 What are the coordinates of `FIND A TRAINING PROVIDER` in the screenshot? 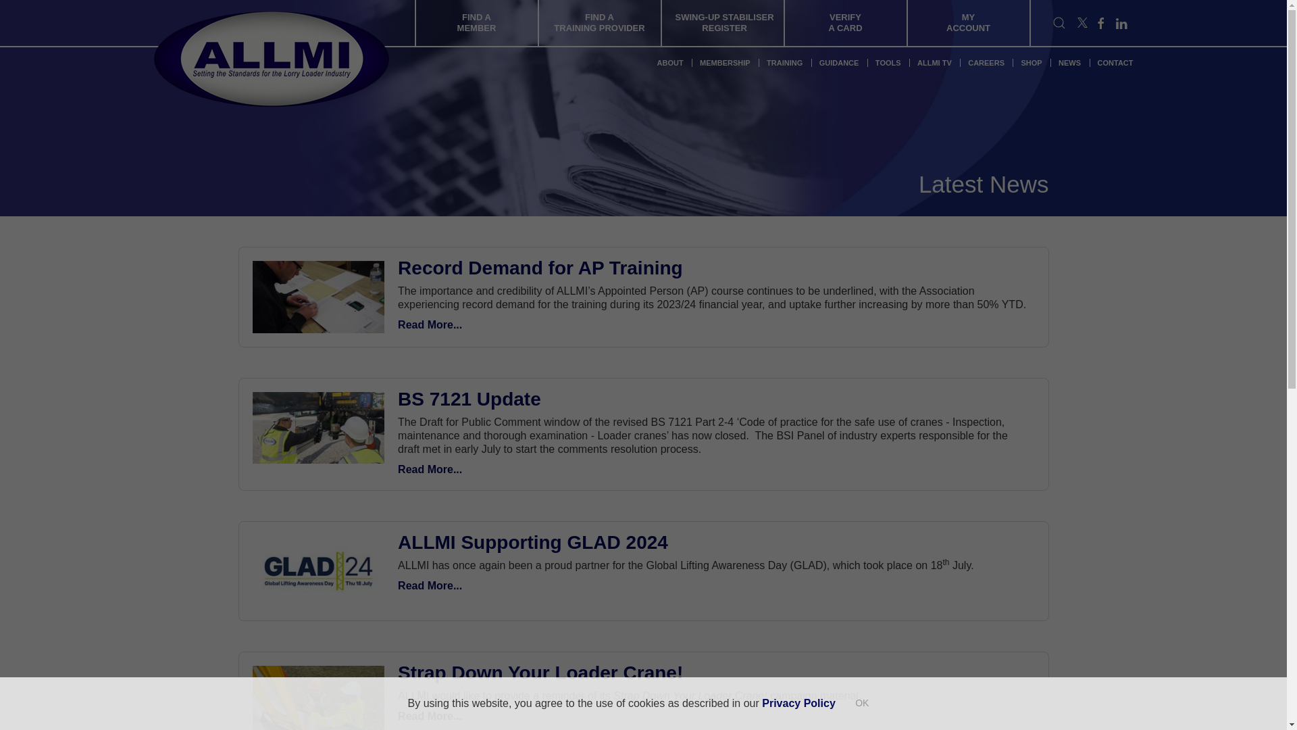 It's located at (599, 23).